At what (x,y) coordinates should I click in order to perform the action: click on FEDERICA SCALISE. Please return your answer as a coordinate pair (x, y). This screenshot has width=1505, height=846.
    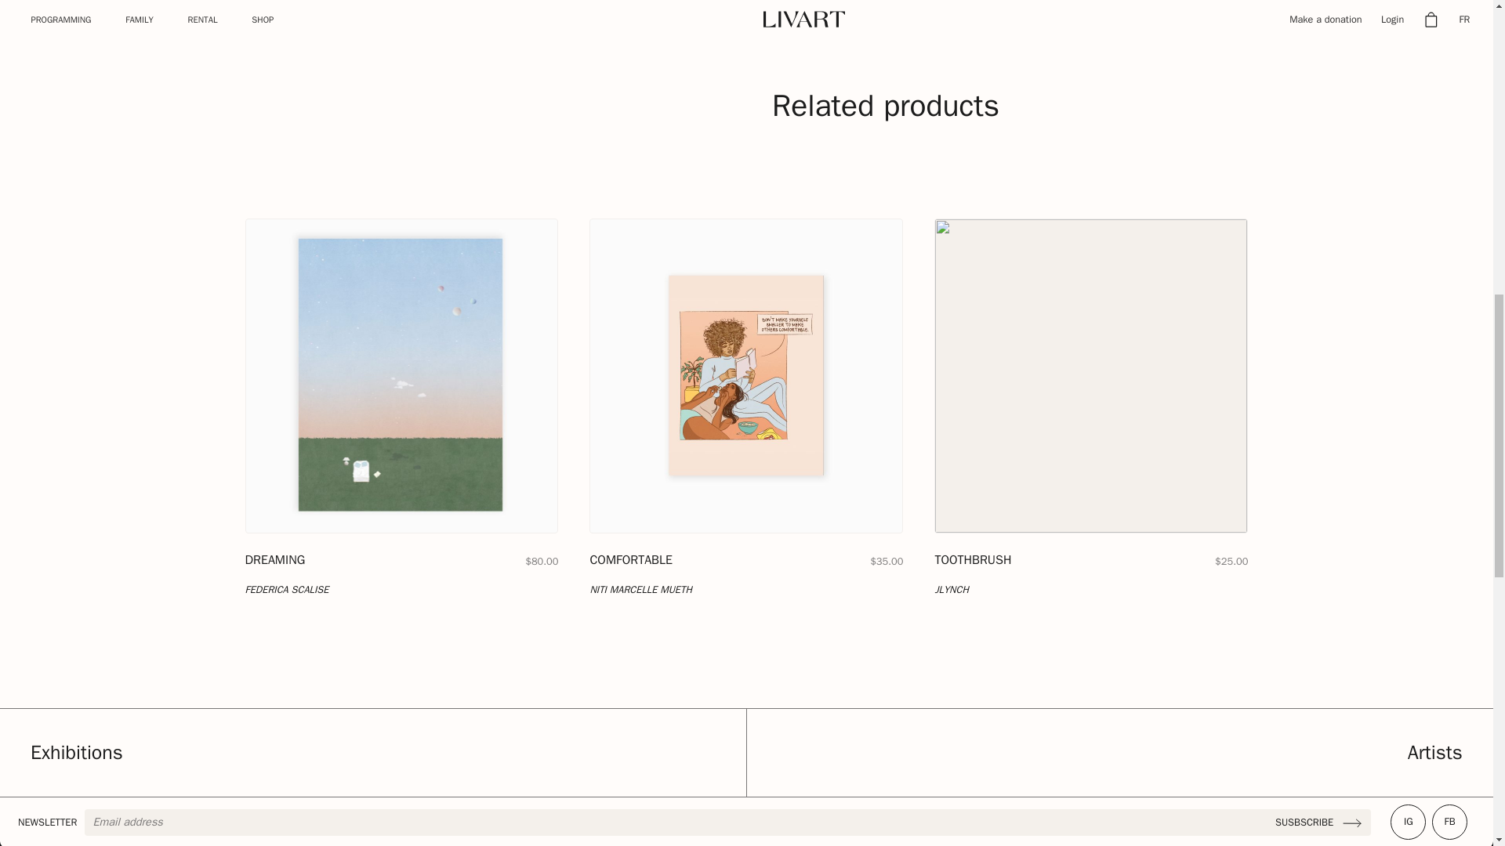
    Looking at the image, I should click on (285, 590).